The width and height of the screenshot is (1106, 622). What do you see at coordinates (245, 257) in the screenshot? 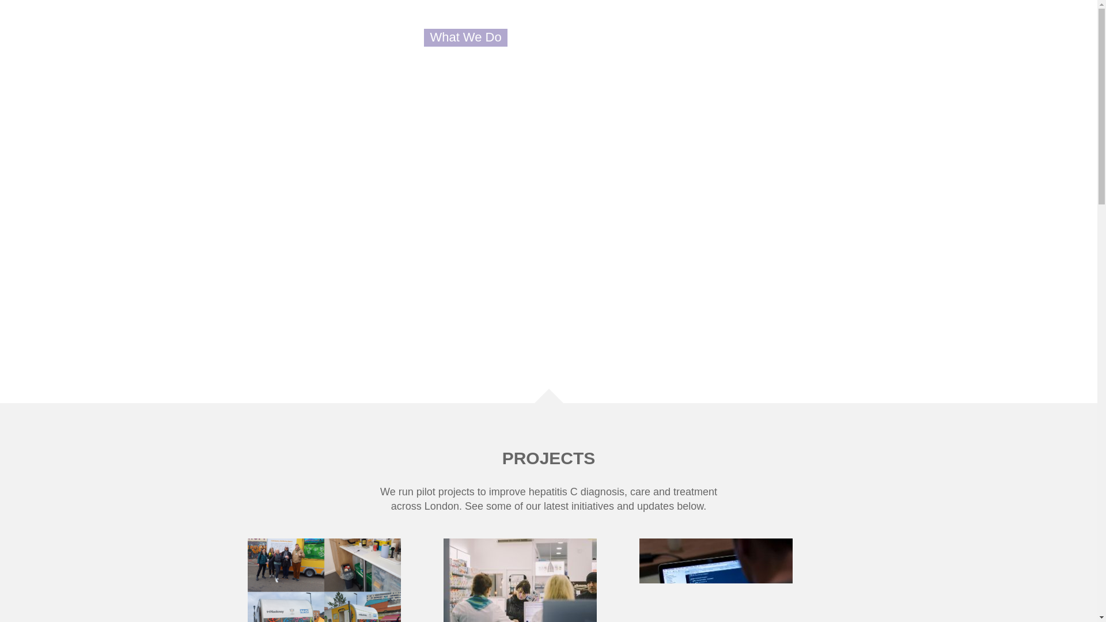
I see `resources` at bounding box center [245, 257].